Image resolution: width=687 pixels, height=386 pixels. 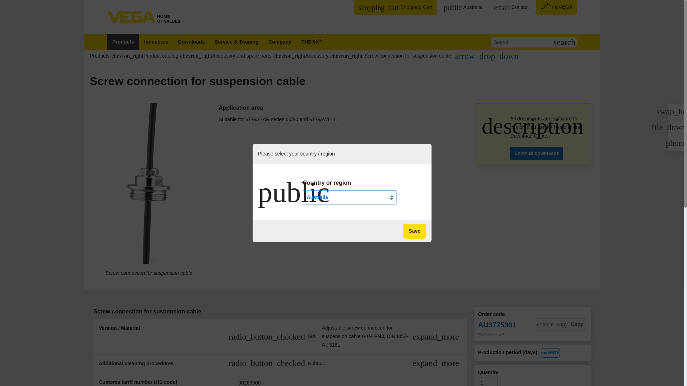 What do you see at coordinates (441, 56) in the screenshot?
I see `Downloads` at bounding box center [441, 56].